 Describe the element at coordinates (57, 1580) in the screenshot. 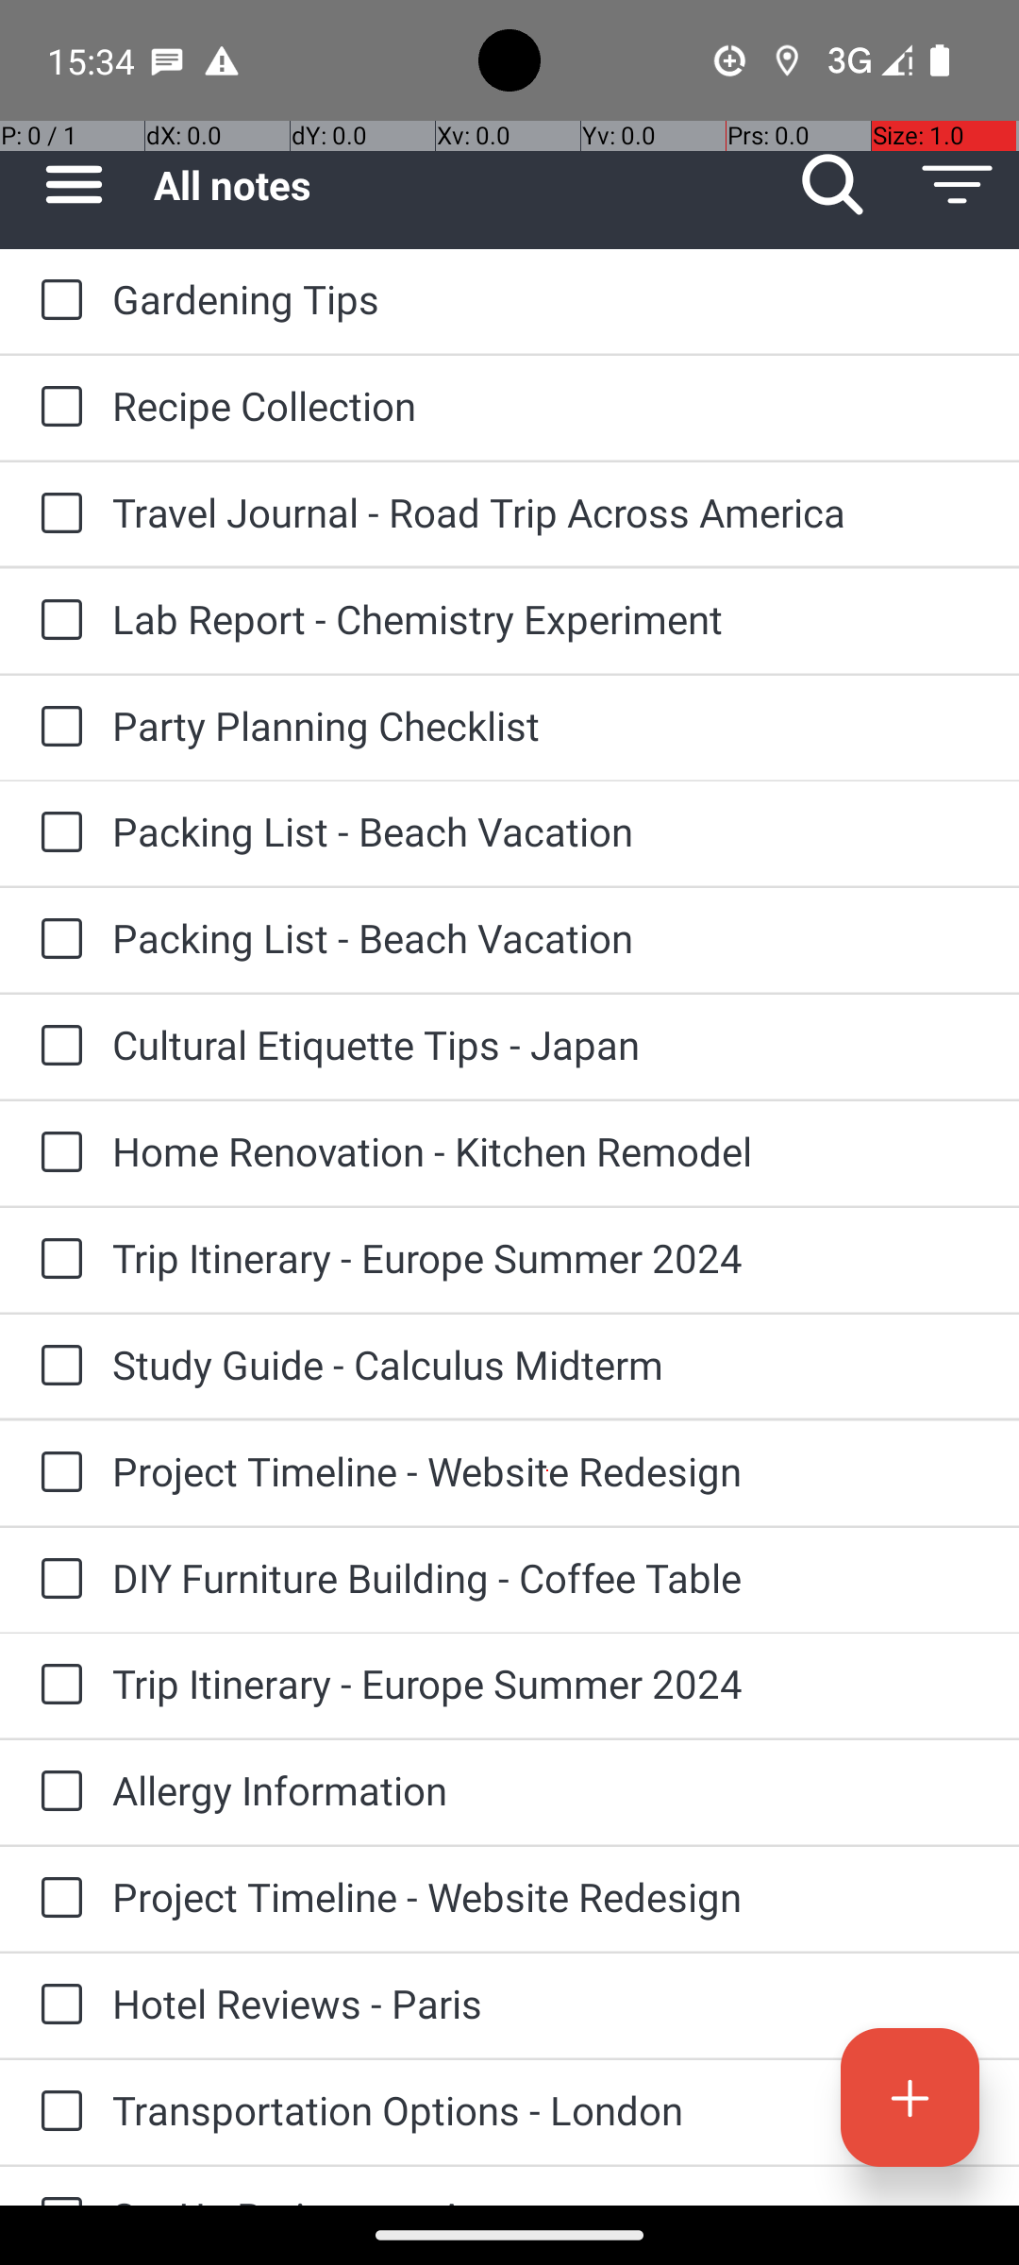

I see `to-do: DIY Furniture Building - Coffee Table` at that location.